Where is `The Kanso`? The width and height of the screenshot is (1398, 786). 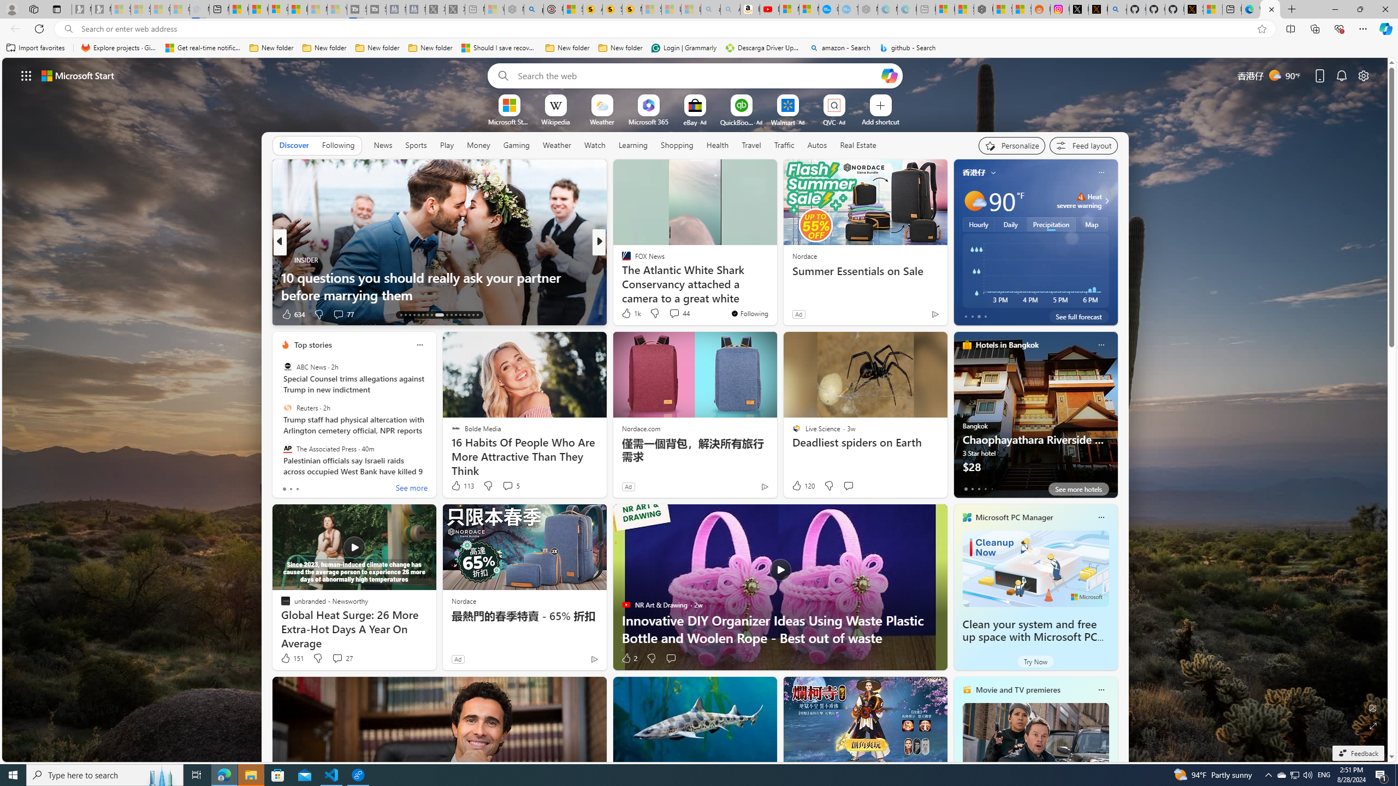 The Kanso is located at coordinates (621, 260).